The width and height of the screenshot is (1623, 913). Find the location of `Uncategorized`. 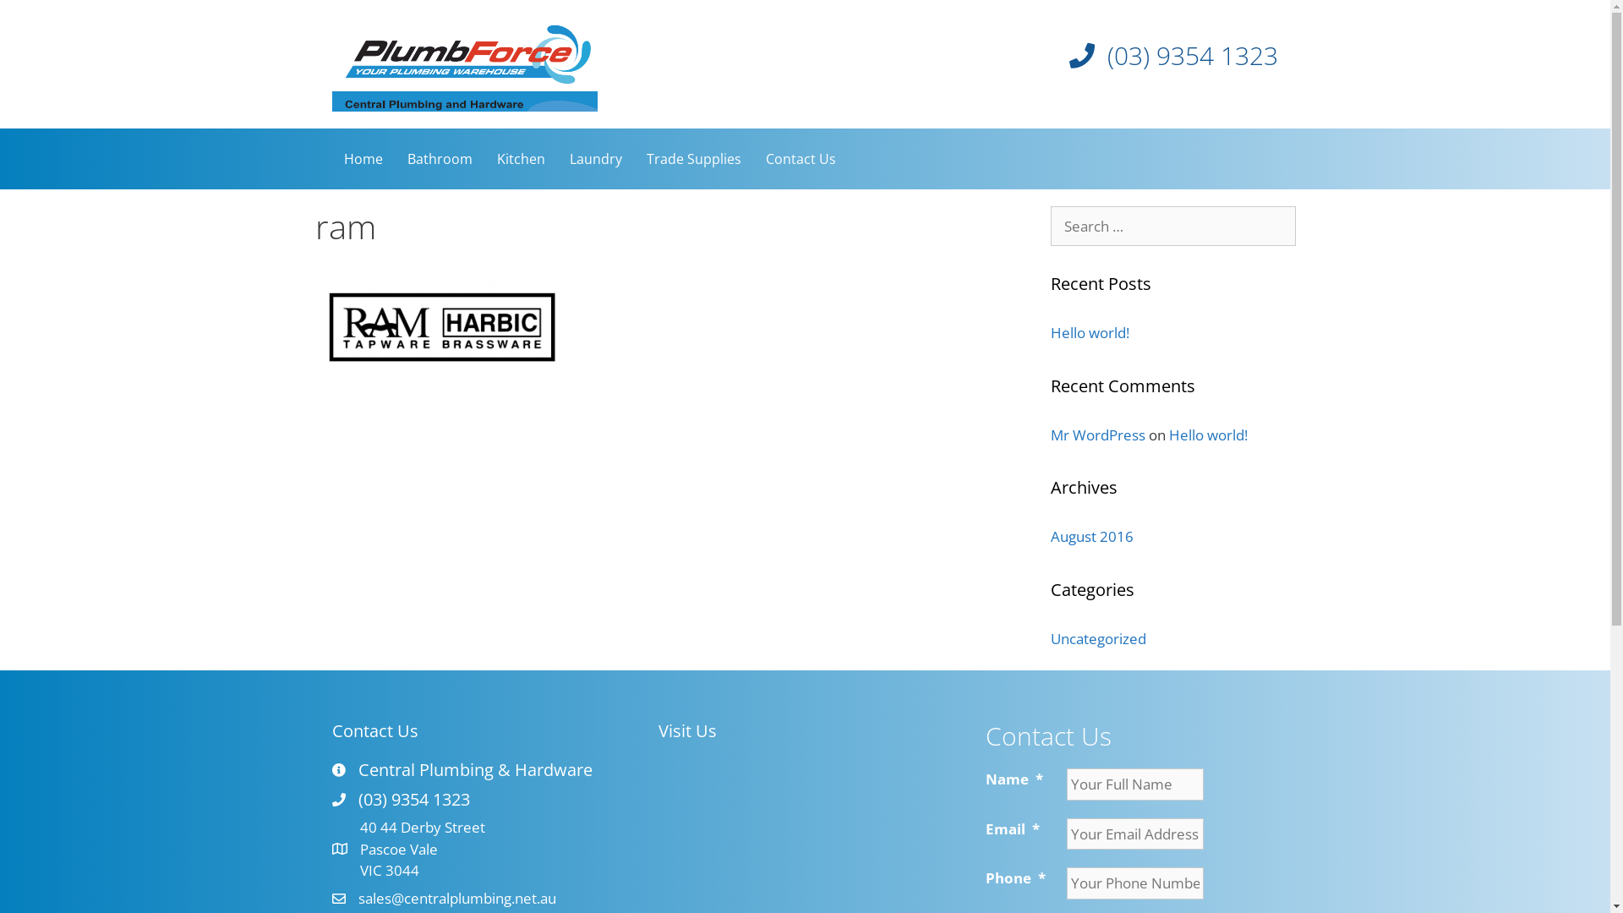

Uncategorized is located at coordinates (1097, 639).